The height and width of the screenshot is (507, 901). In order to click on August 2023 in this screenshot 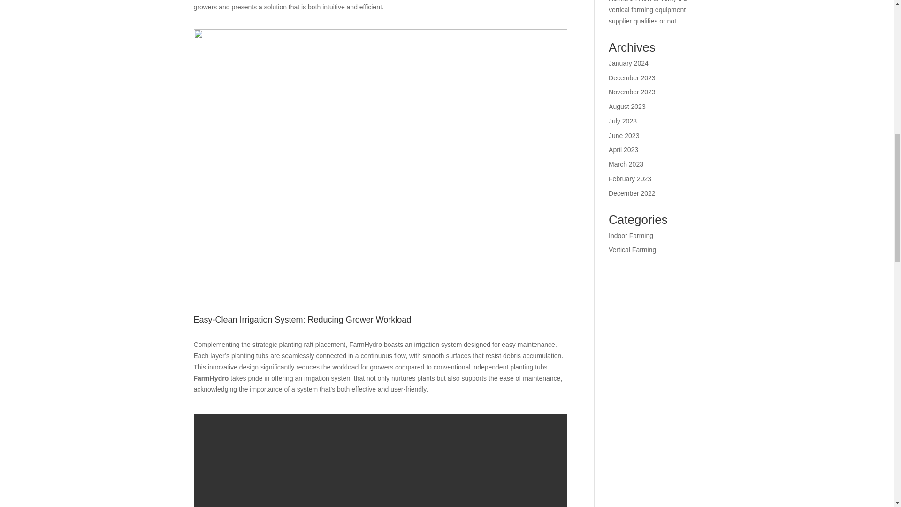, I will do `click(627, 107)`.